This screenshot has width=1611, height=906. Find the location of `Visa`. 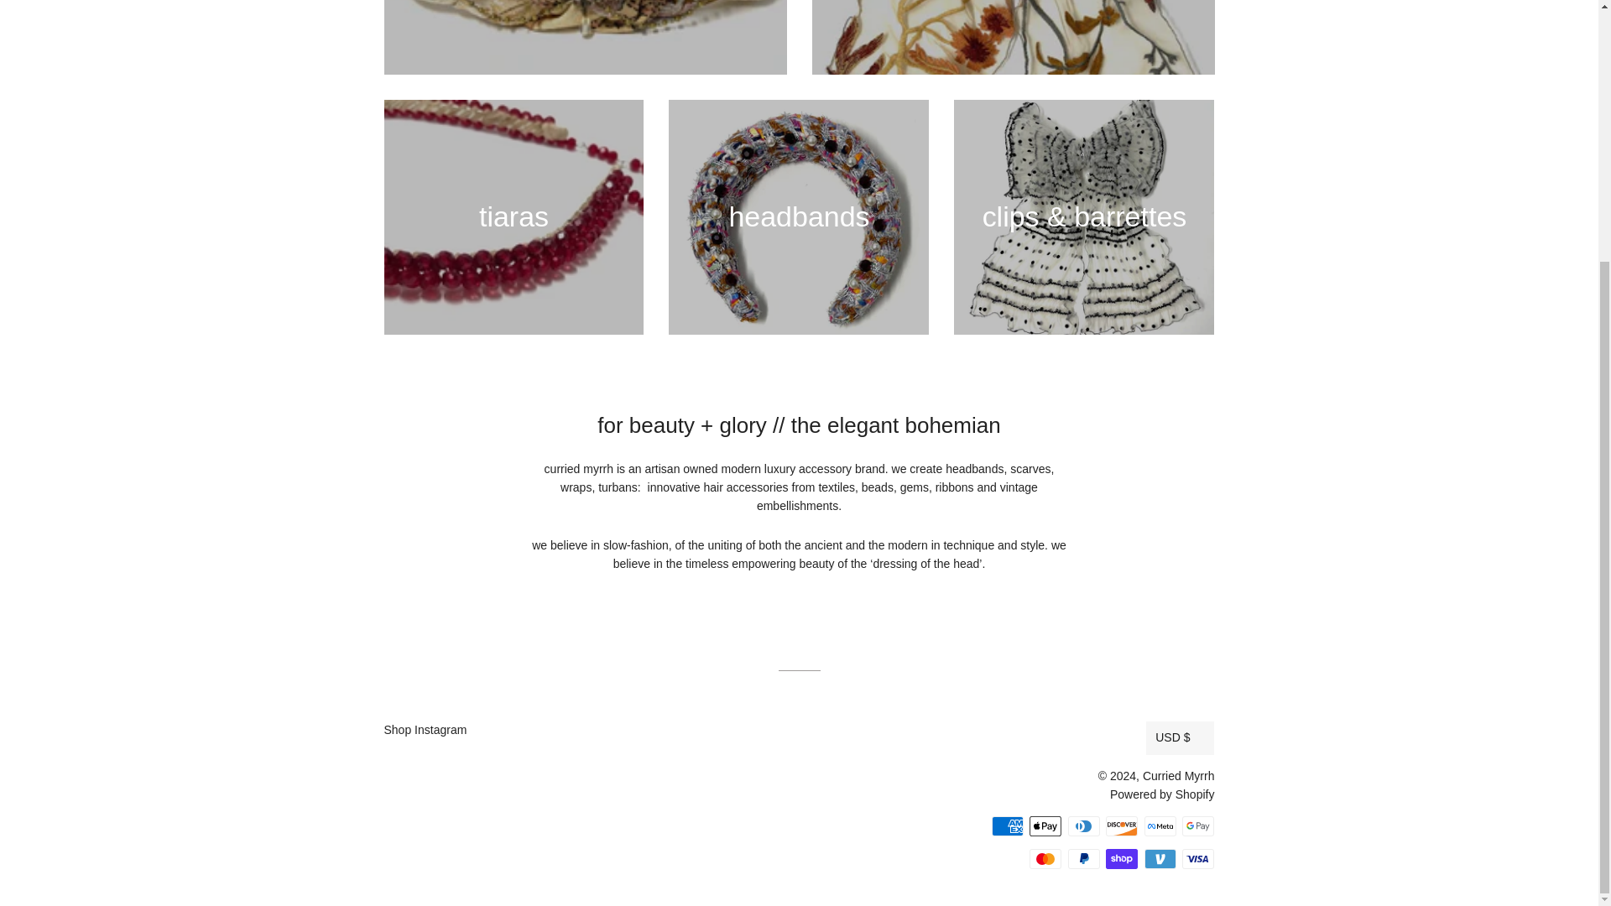

Visa is located at coordinates (1198, 858).